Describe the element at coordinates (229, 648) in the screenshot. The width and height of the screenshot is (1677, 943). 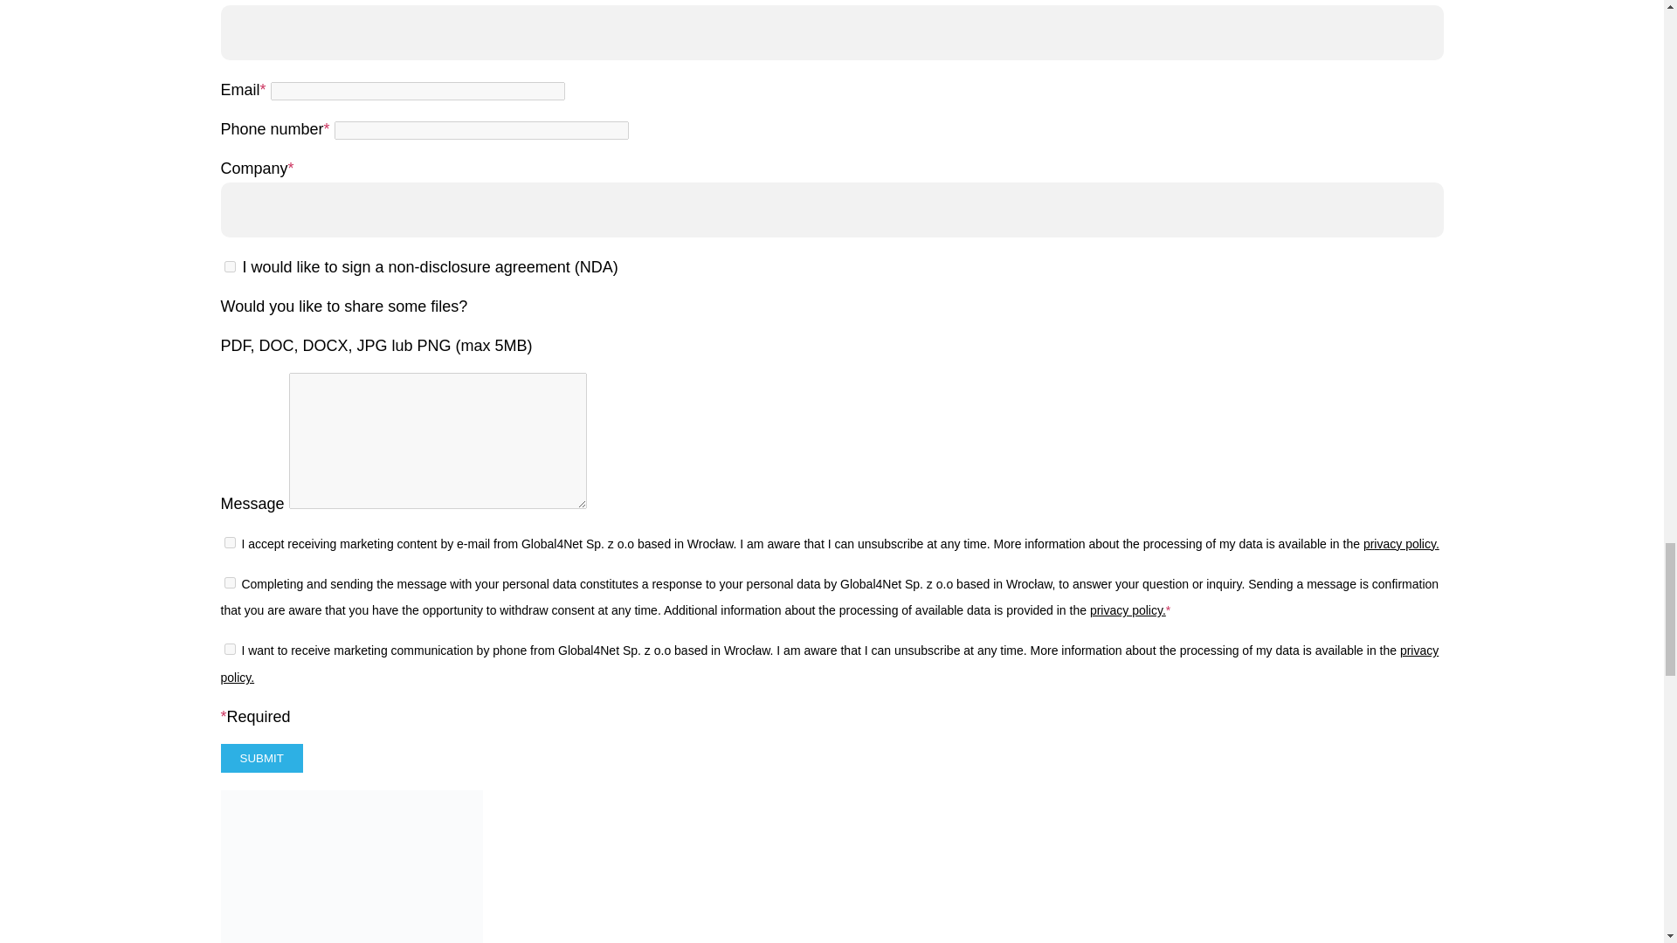
I see `1` at that location.